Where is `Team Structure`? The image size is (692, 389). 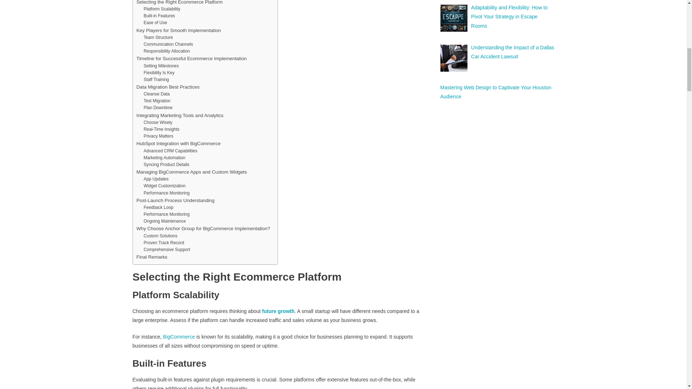 Team Structure is located at coordinates (158, 37).